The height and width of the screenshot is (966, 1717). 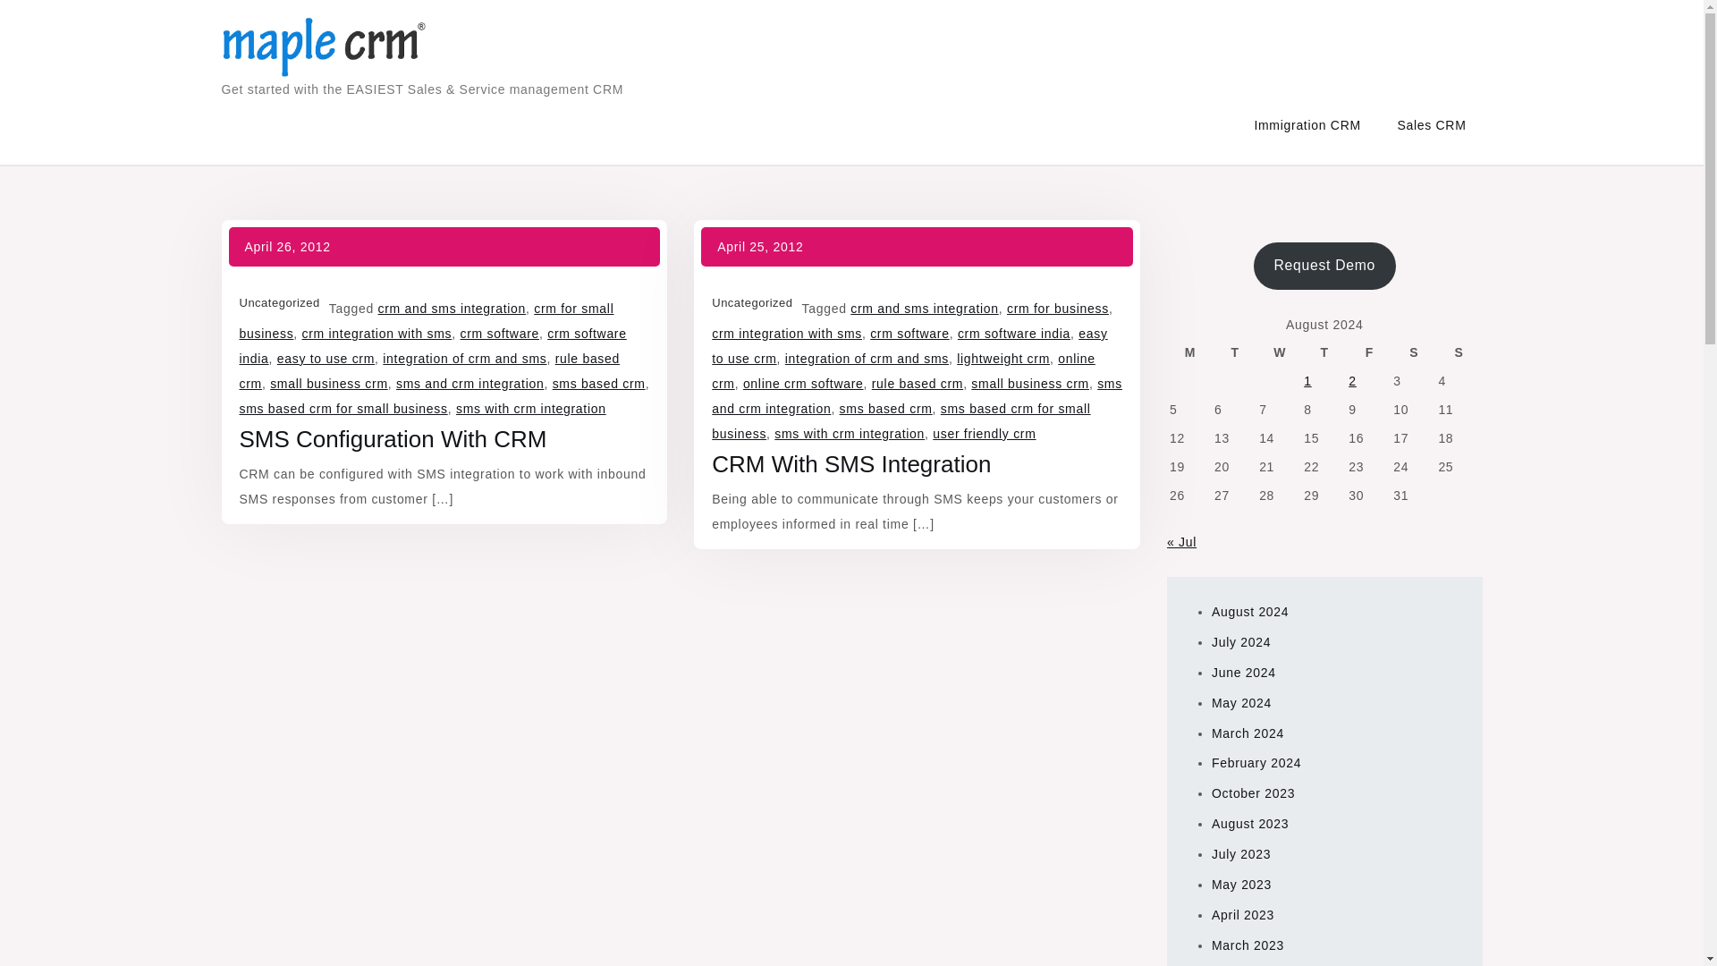 I want to click on integration of crm and sms, so click(x=867, y=359).